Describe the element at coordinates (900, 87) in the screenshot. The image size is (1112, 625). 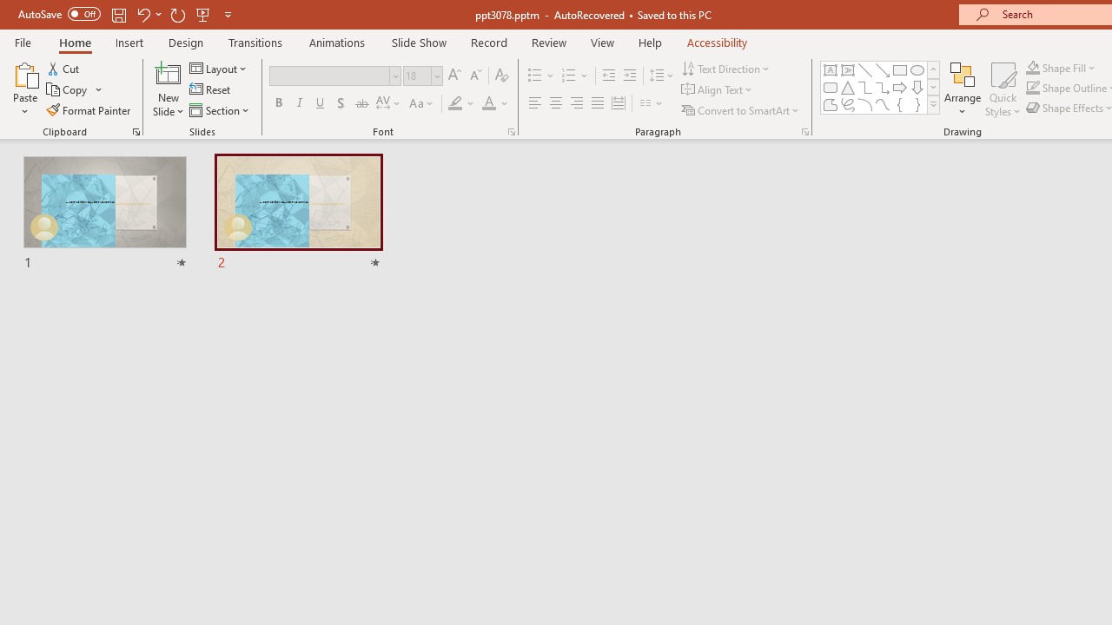
I see `Arrow: Right` at that location.